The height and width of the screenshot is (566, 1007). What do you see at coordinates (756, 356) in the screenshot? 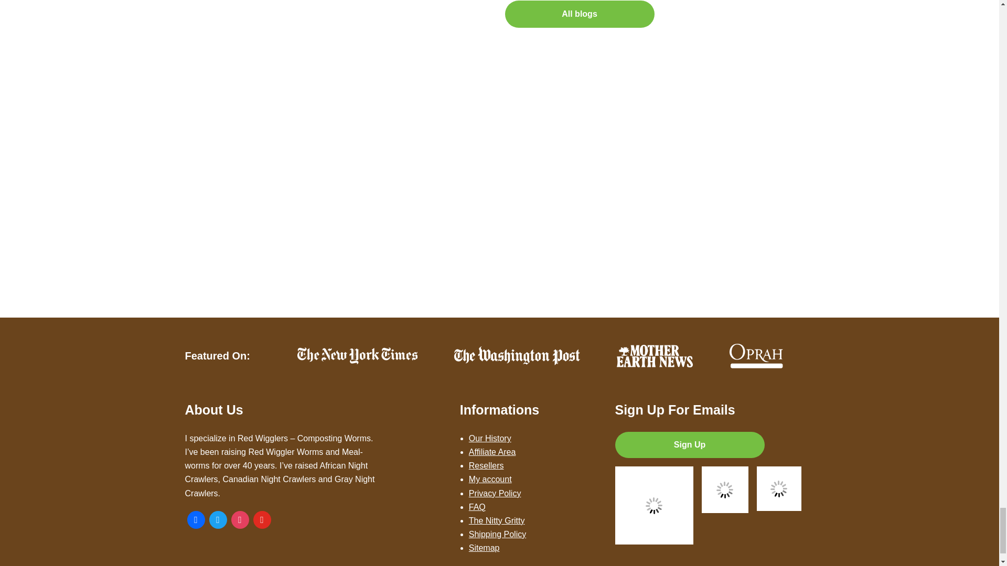
I see `oprah` at bounding box center [756, 356].